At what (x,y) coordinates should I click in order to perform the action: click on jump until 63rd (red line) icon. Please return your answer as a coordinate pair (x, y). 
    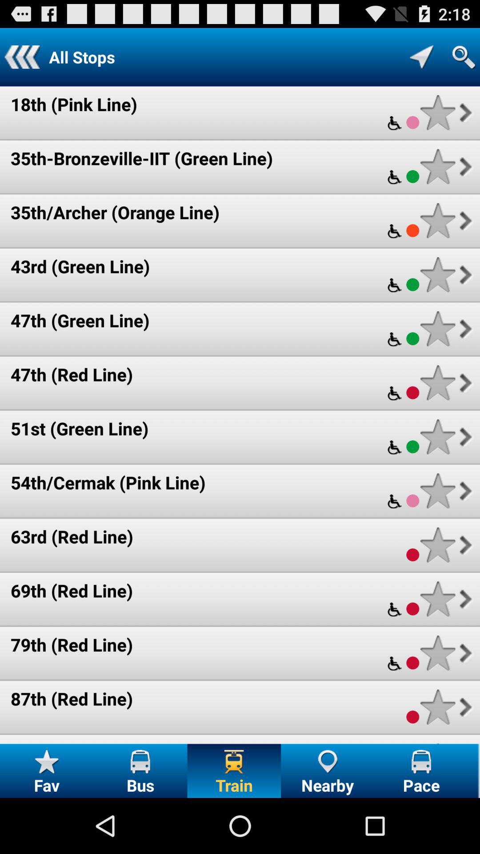
    Looking at the image, I should click on (72, 536).